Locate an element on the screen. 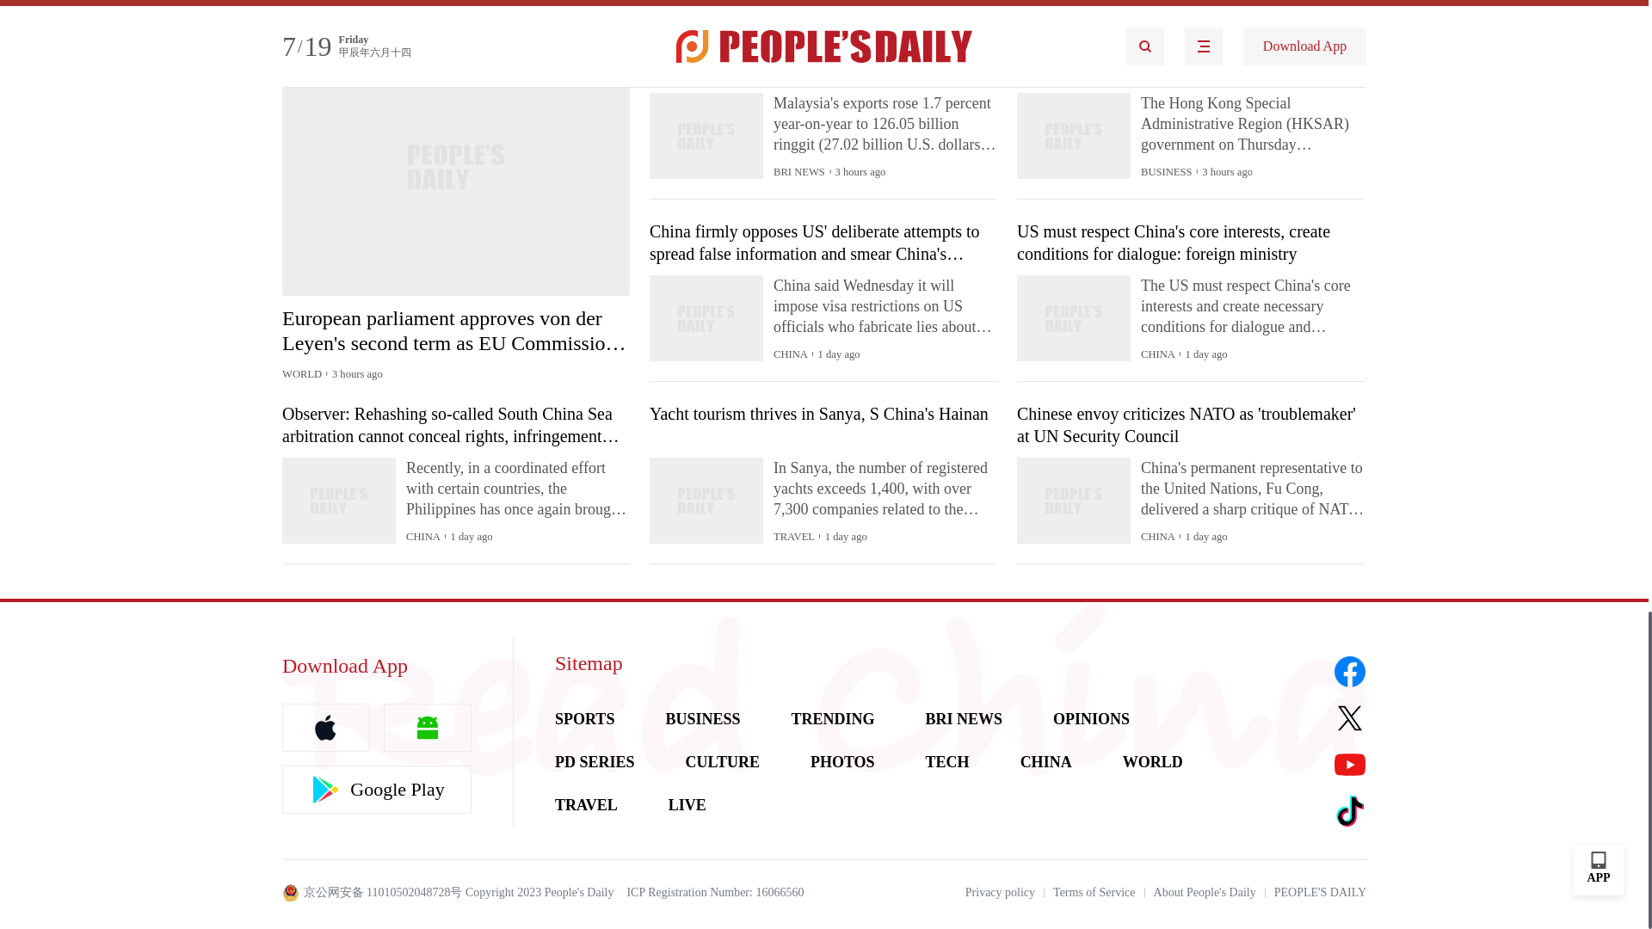  PEOPLE'S DAILY is located at coordinates (1320, 893).